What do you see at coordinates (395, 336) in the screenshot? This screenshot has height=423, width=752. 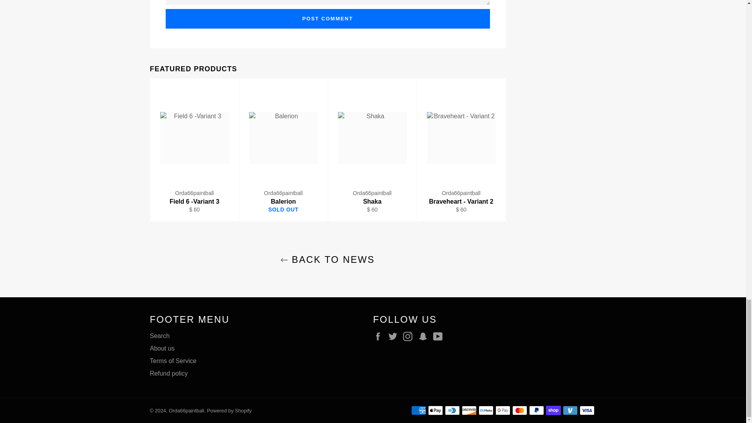 I see `Orda66paintball on Twitter` at bounding box center [395, 336].